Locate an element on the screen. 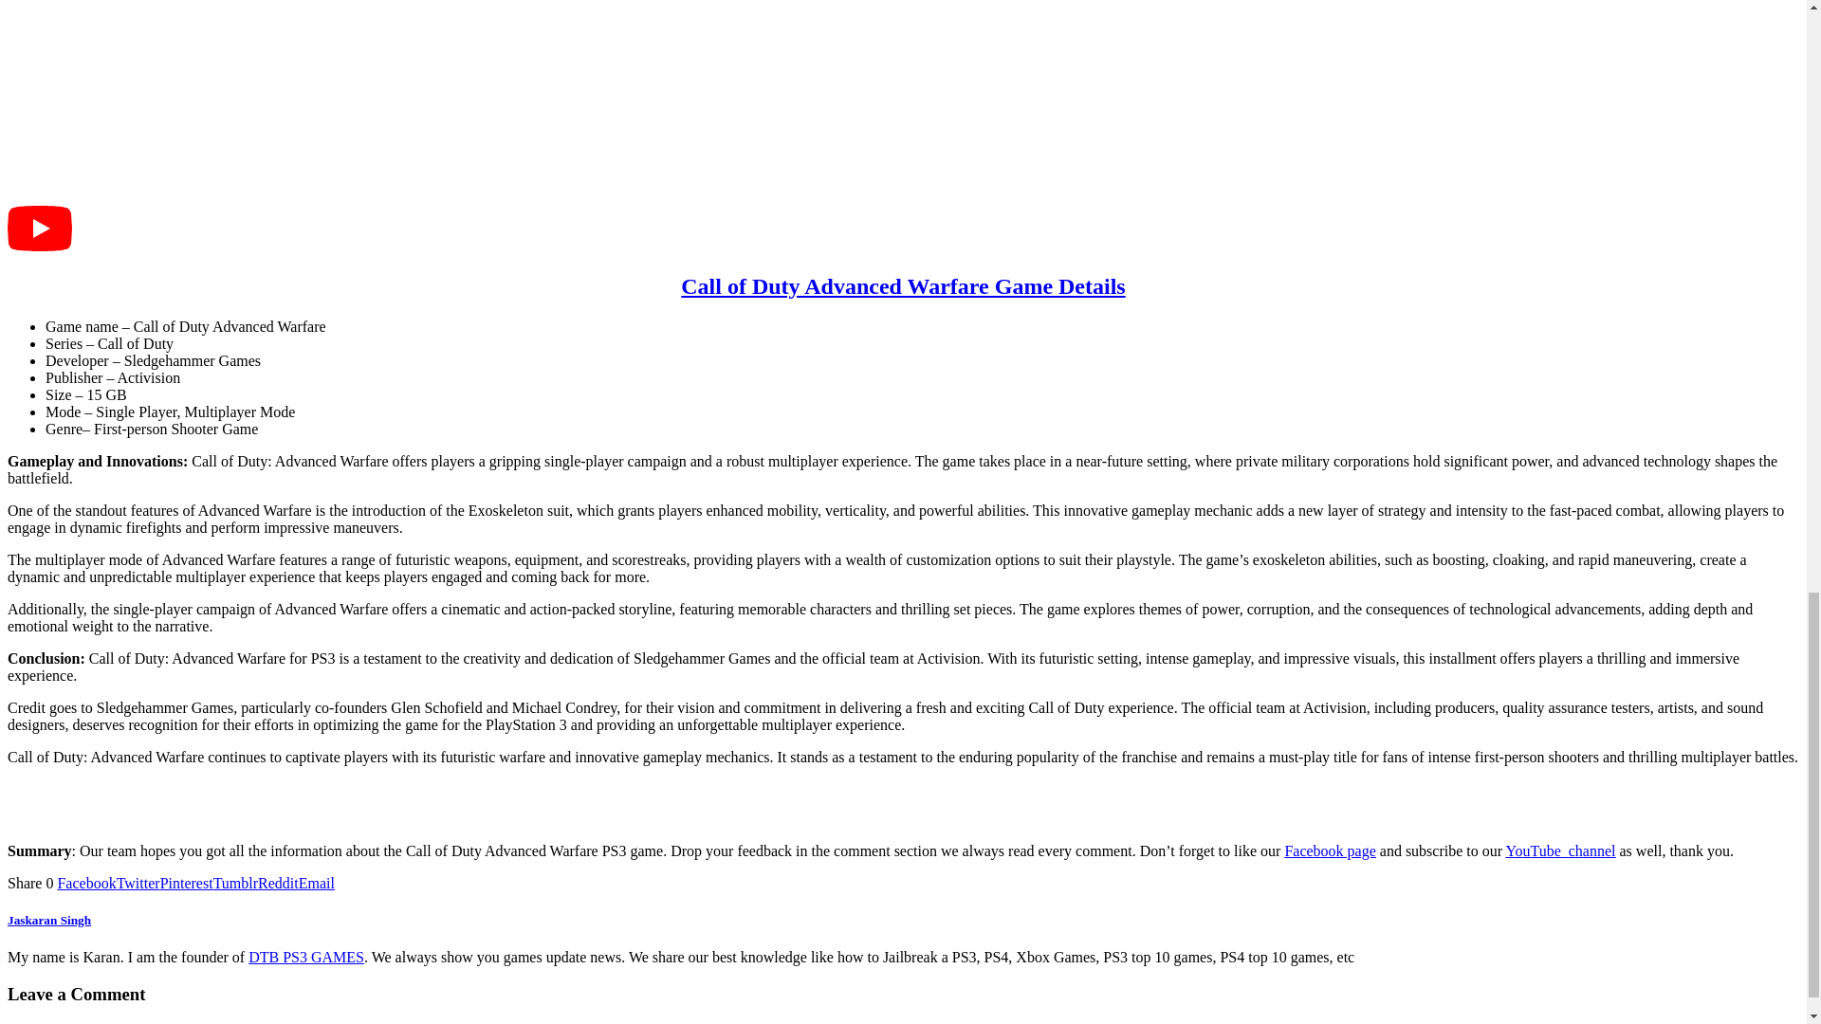 The image size is (1821, 1024). Jaskaran Singh is located at coordinates (49, 920).